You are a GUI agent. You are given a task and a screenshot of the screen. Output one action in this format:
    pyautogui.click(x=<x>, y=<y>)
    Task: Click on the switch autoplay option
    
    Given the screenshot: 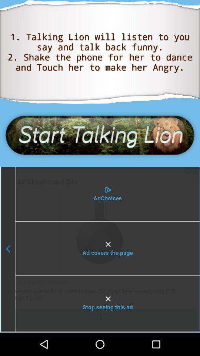 What is the action you would take?
    pyautogui.click(x=100, y=249)
    